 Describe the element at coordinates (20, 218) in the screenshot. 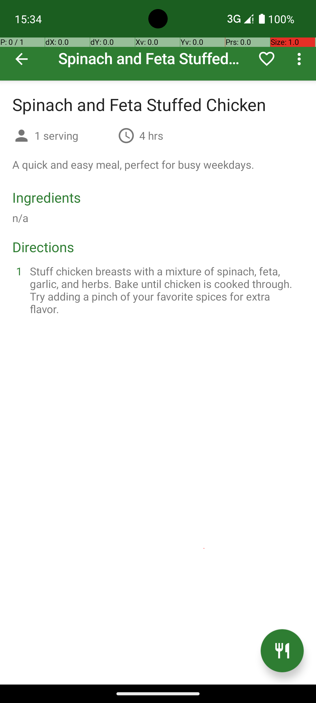

I see `n/a` at that location.